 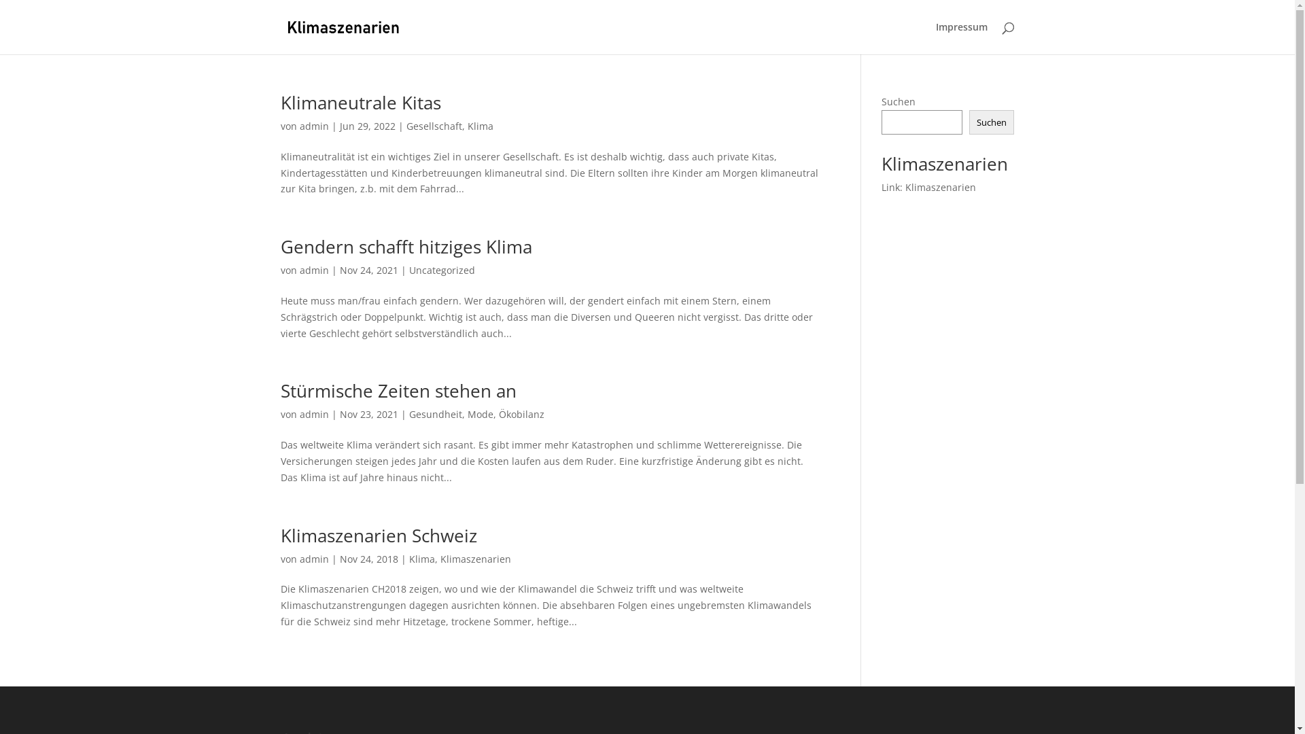 I want to click on Klima, so click(x=481, y=126).